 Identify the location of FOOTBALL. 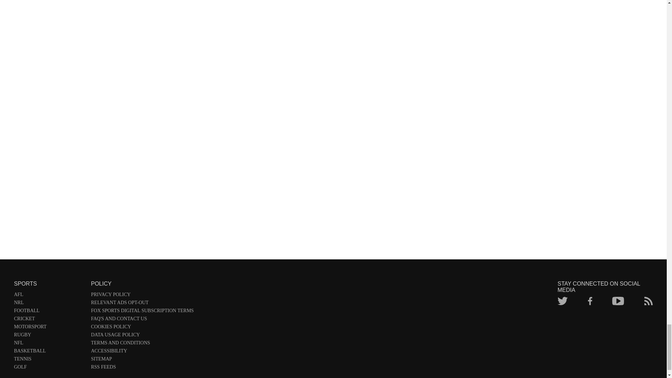
(49, 312).